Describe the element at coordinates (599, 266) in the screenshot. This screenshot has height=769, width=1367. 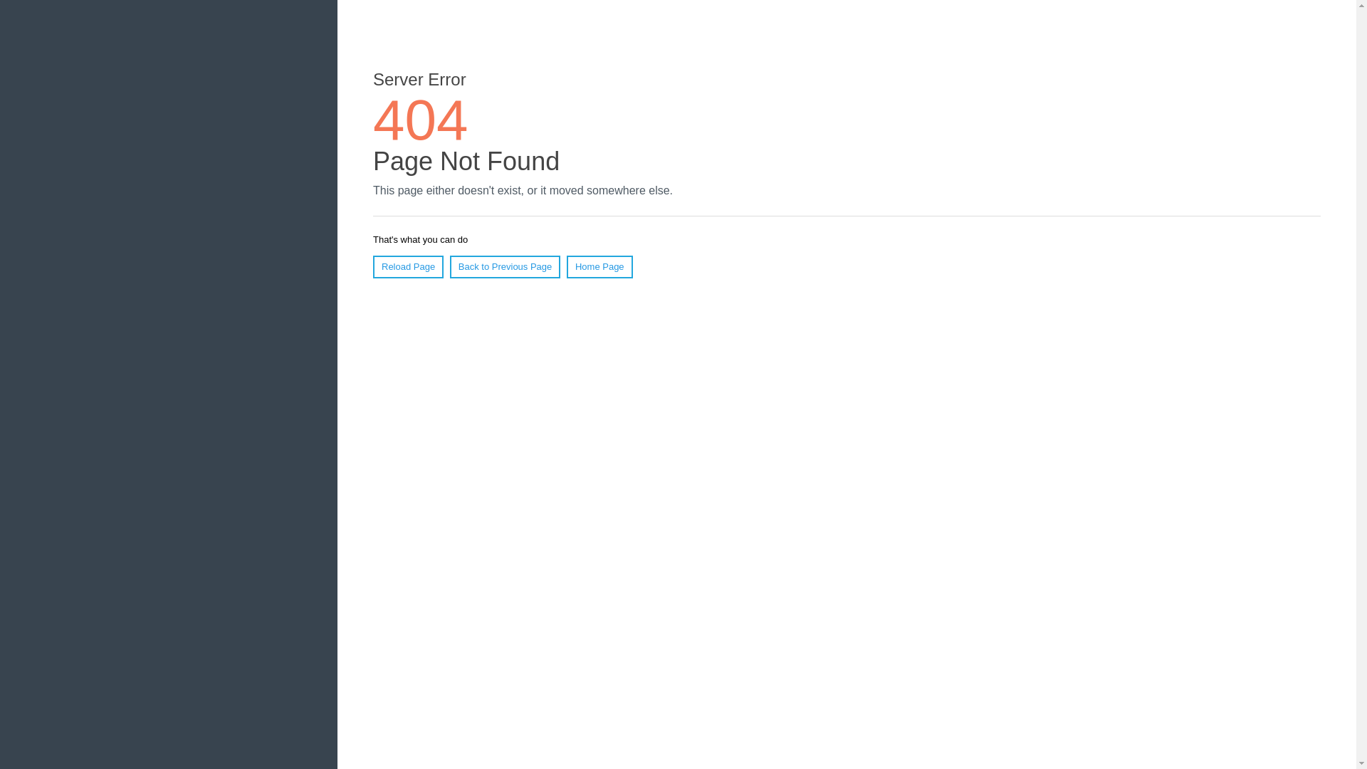
I see `Home Page` at that location.